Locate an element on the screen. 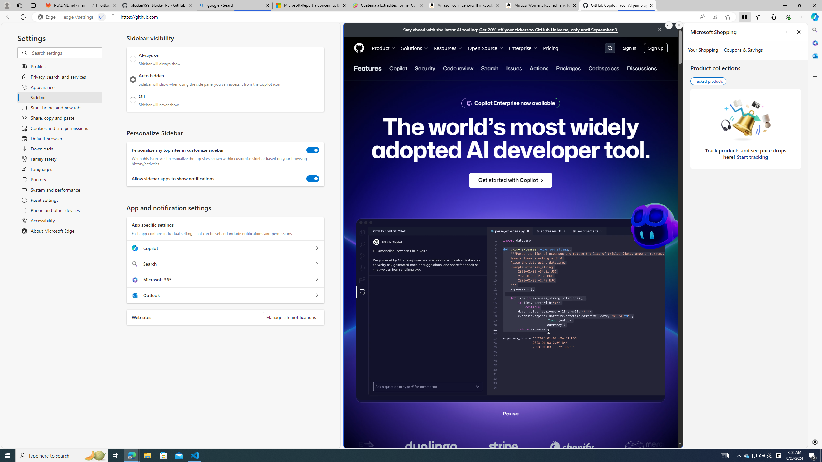 The width and height of the screenshot is (822, 462). Edge is located at coordinates (48, 17).